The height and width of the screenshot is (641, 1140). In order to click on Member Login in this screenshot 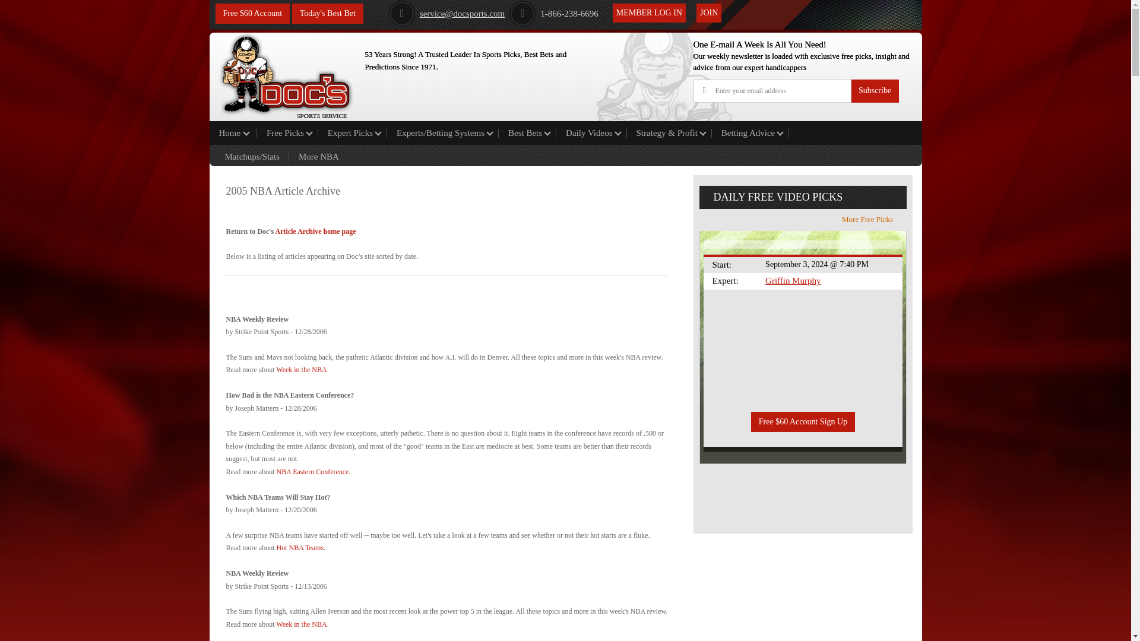, I will do `click(650, 13)`.